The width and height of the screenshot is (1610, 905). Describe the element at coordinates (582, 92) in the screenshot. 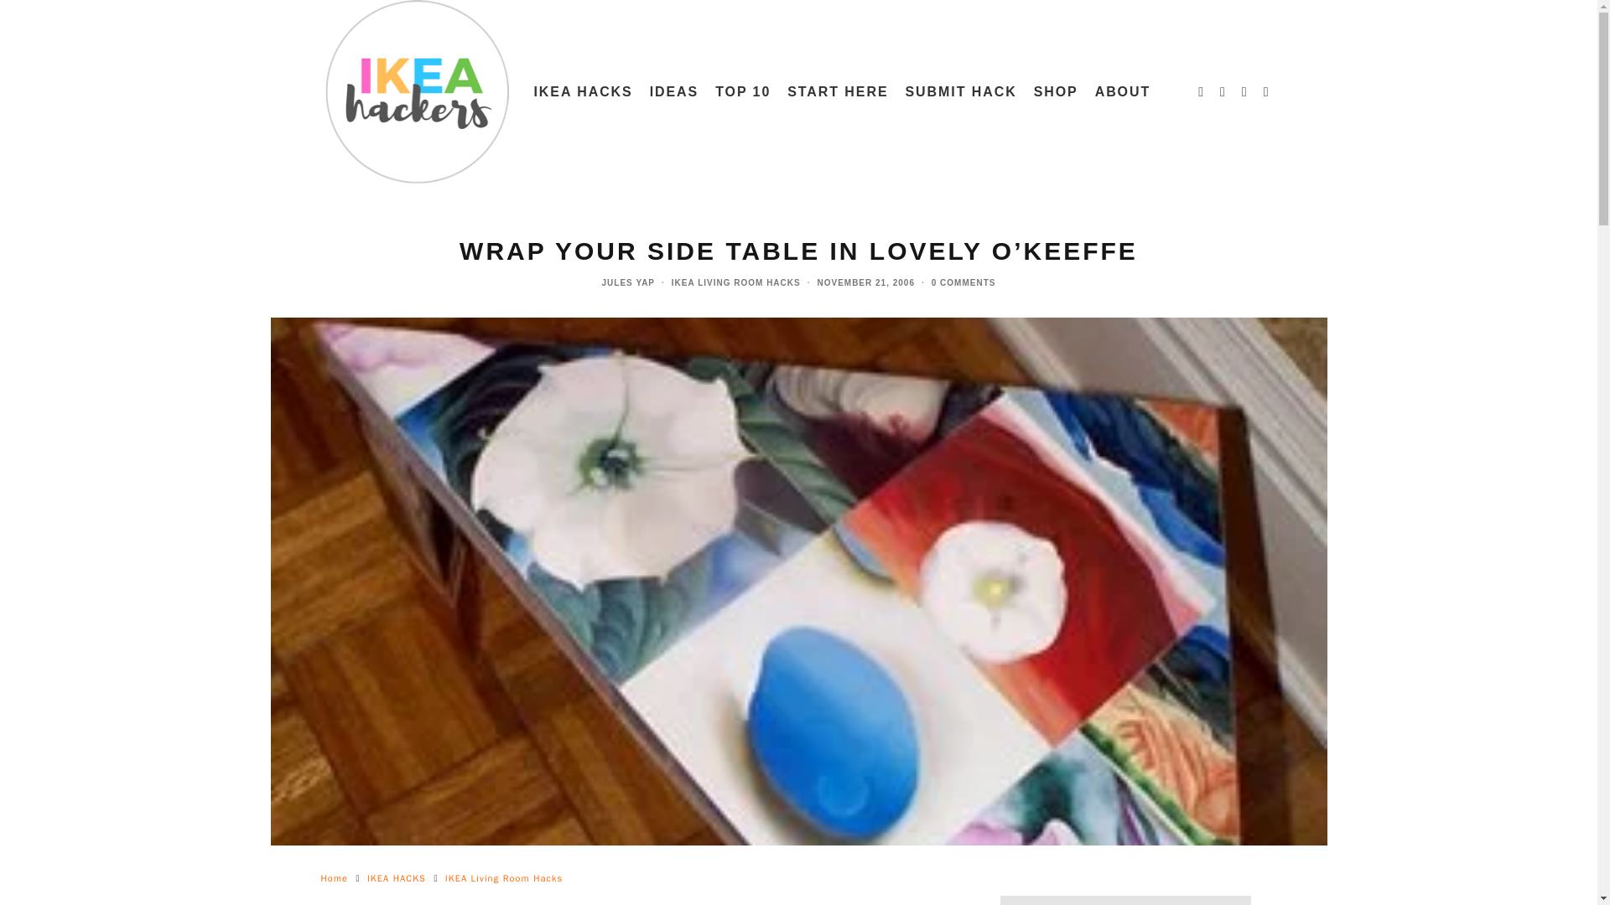

I see `IKEA HACKS` at that location.